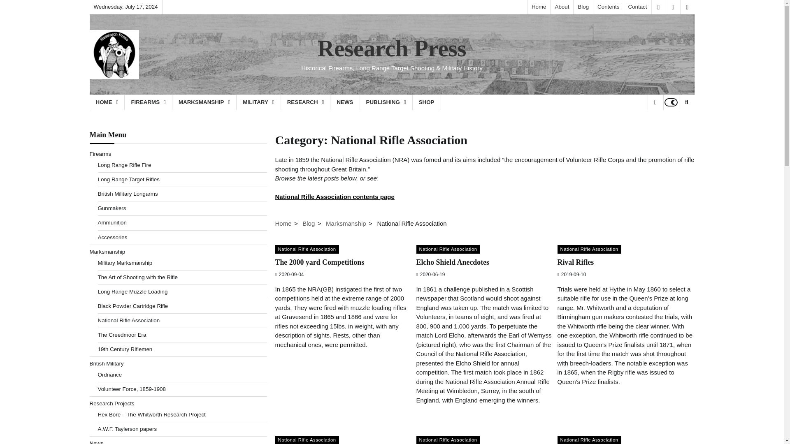  Describe the element at coordinates (583, 7) in the screenshot. I see `Blog` at that location.